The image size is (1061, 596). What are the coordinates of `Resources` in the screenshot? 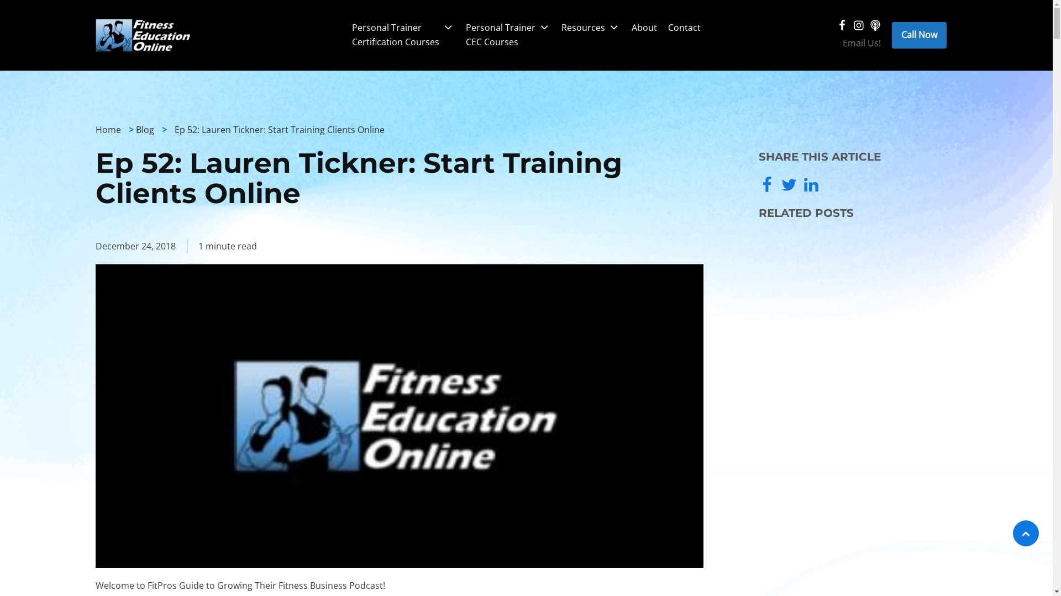 It's located at (591, 28).